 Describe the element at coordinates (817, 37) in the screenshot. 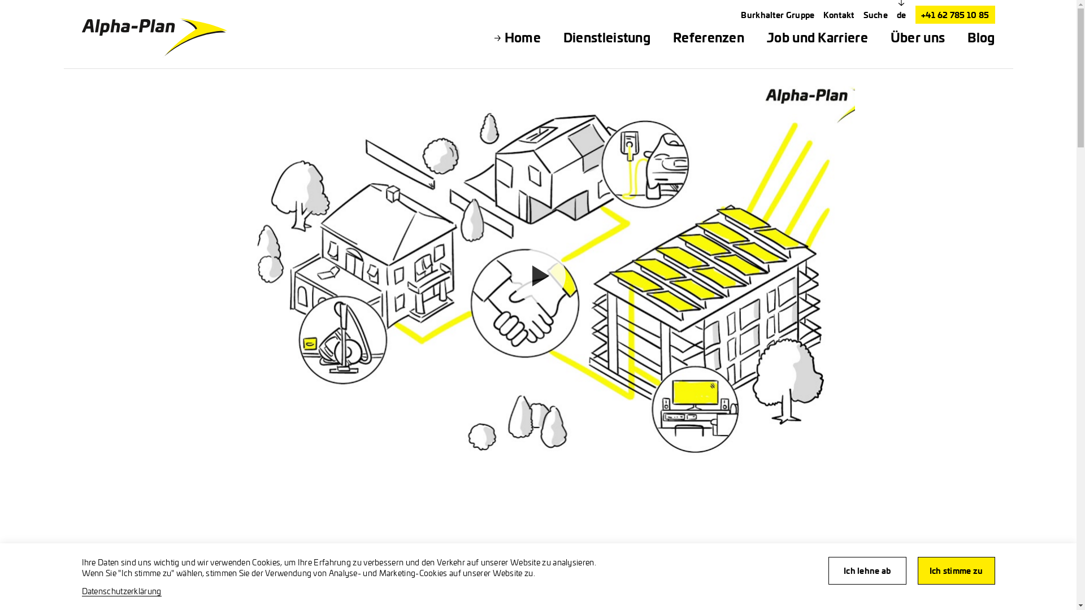

I see `Job und Karriere` at that location.